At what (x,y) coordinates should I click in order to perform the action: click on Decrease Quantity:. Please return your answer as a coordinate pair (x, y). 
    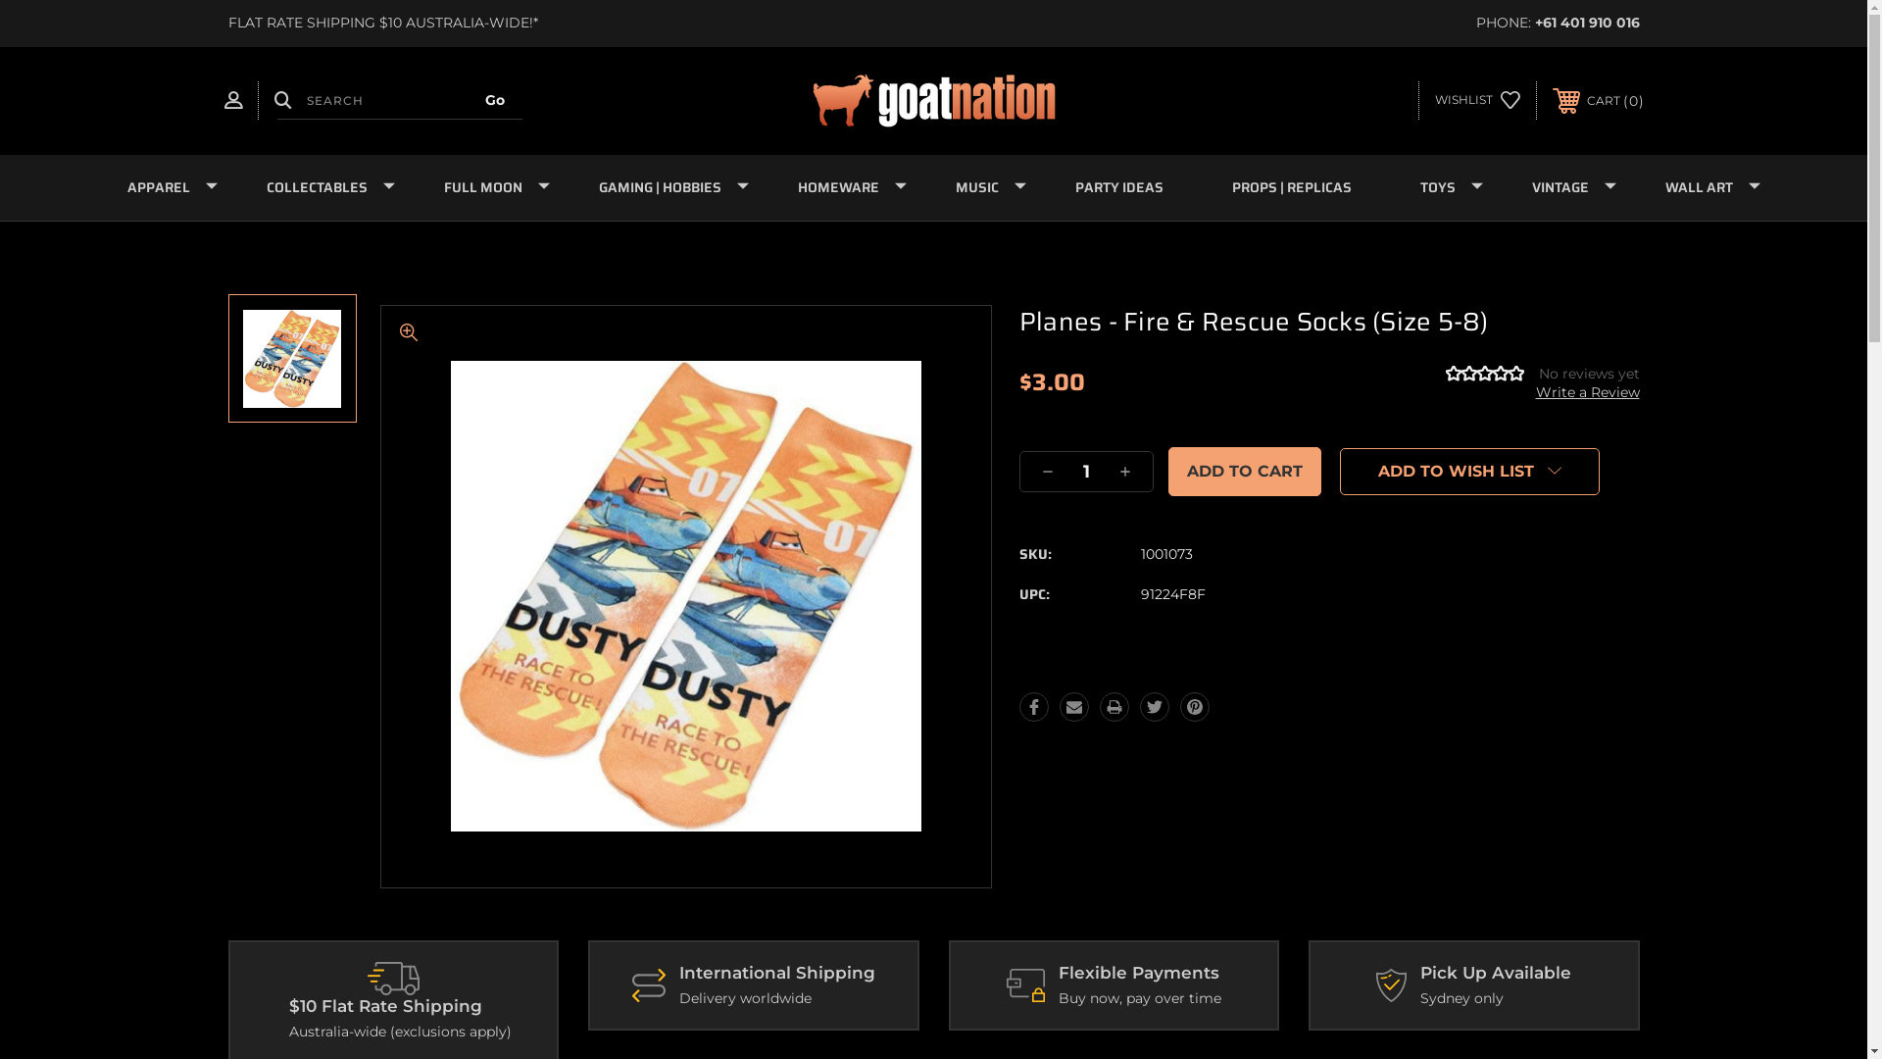
    Looking at the image, I should click on (1048, 472).